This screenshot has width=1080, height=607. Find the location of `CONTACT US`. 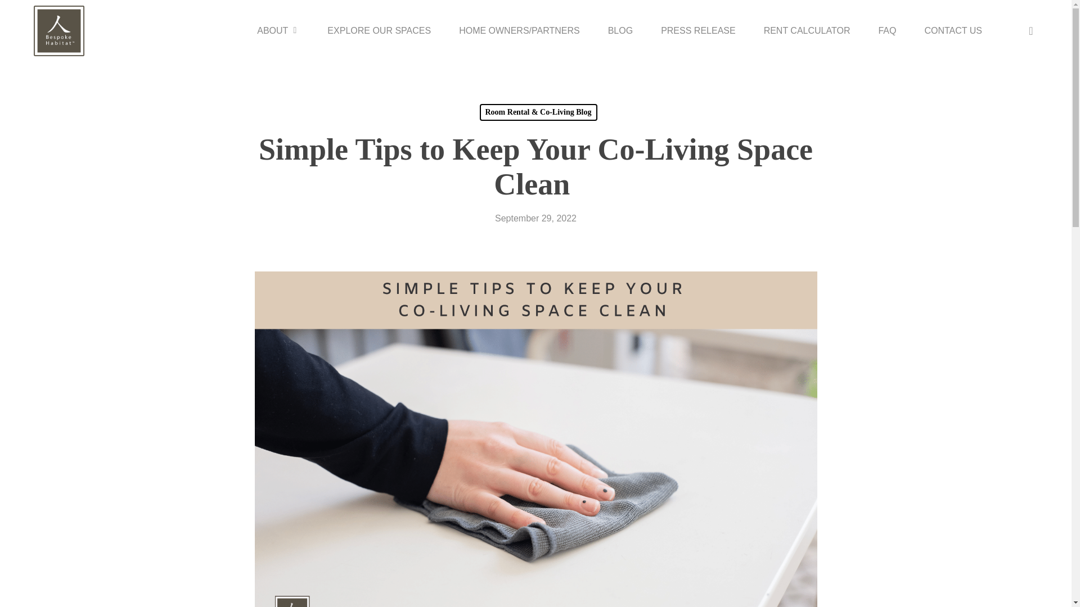

CONTACT US is located at coordinates (953, 30).